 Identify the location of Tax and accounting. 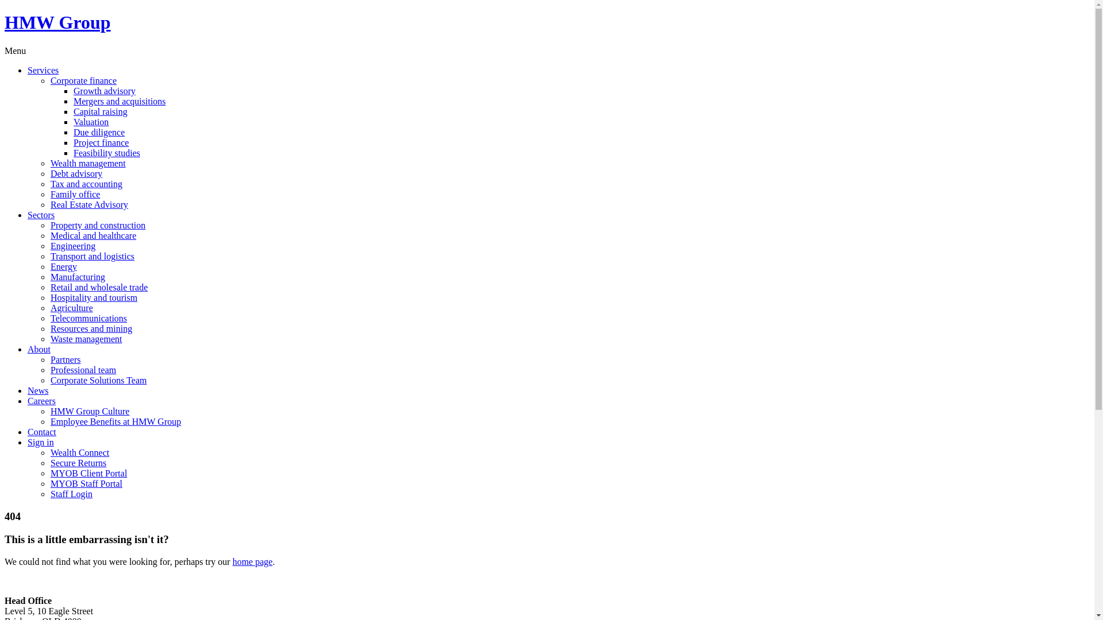
(86, 184).